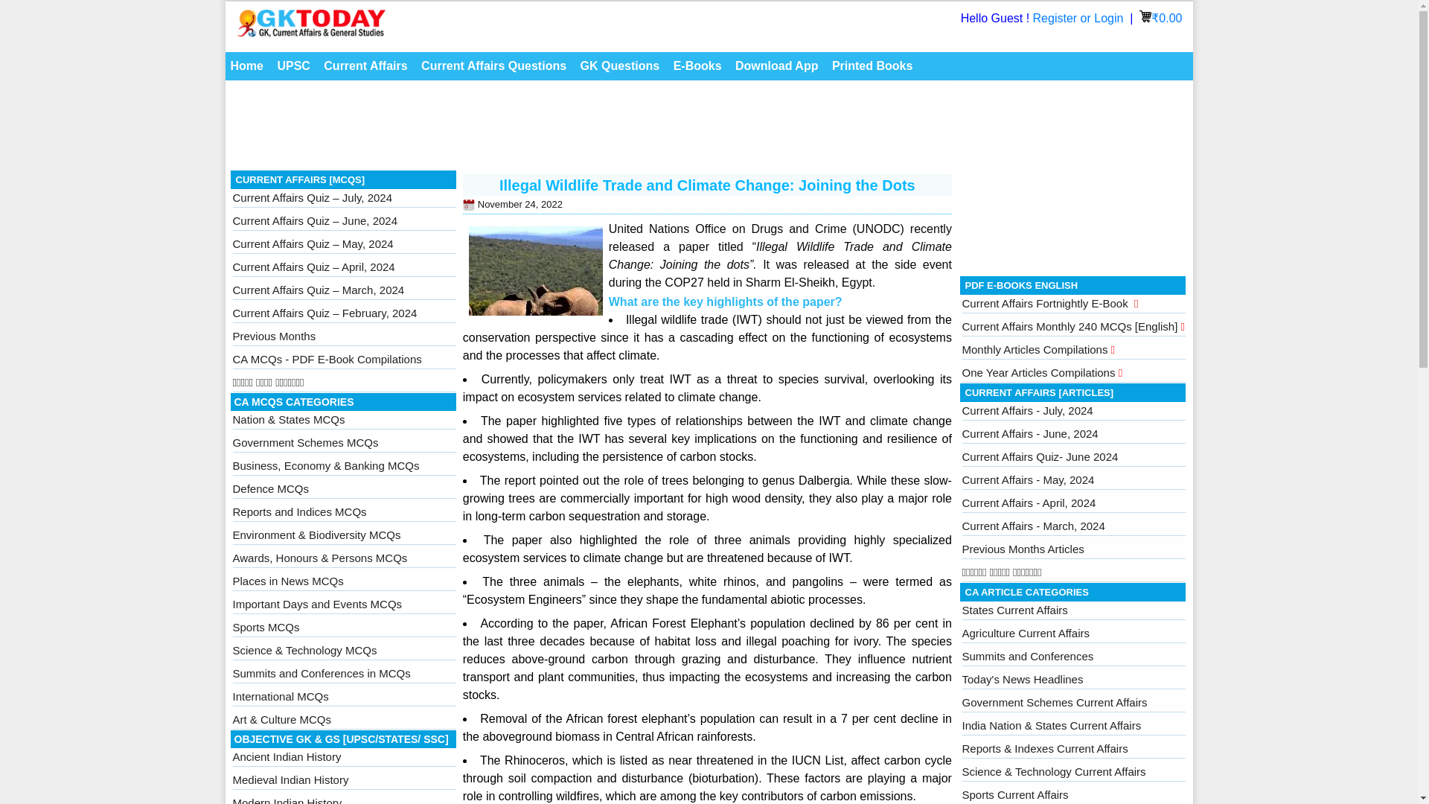  Describe the element at coordinates (246, 66) in the screenshot. I see `Home` at that location.